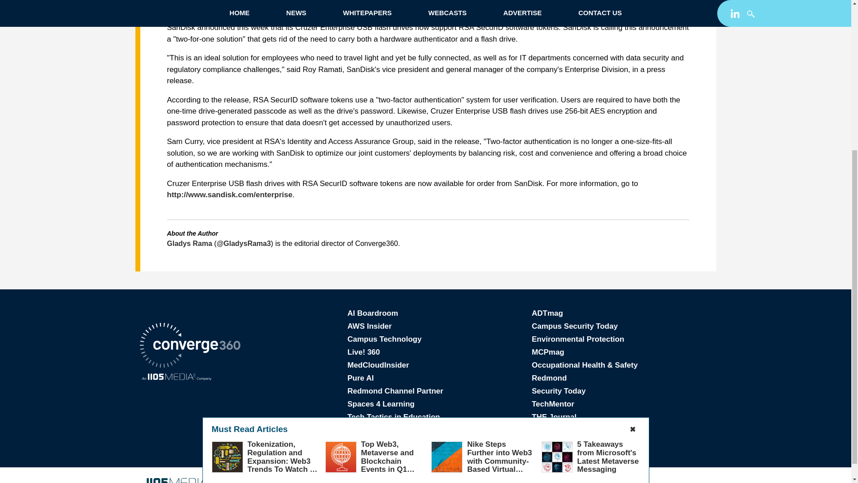 This screenshot has width=858, height=483. I want to click on Gladys Rama, so click(189, 243).